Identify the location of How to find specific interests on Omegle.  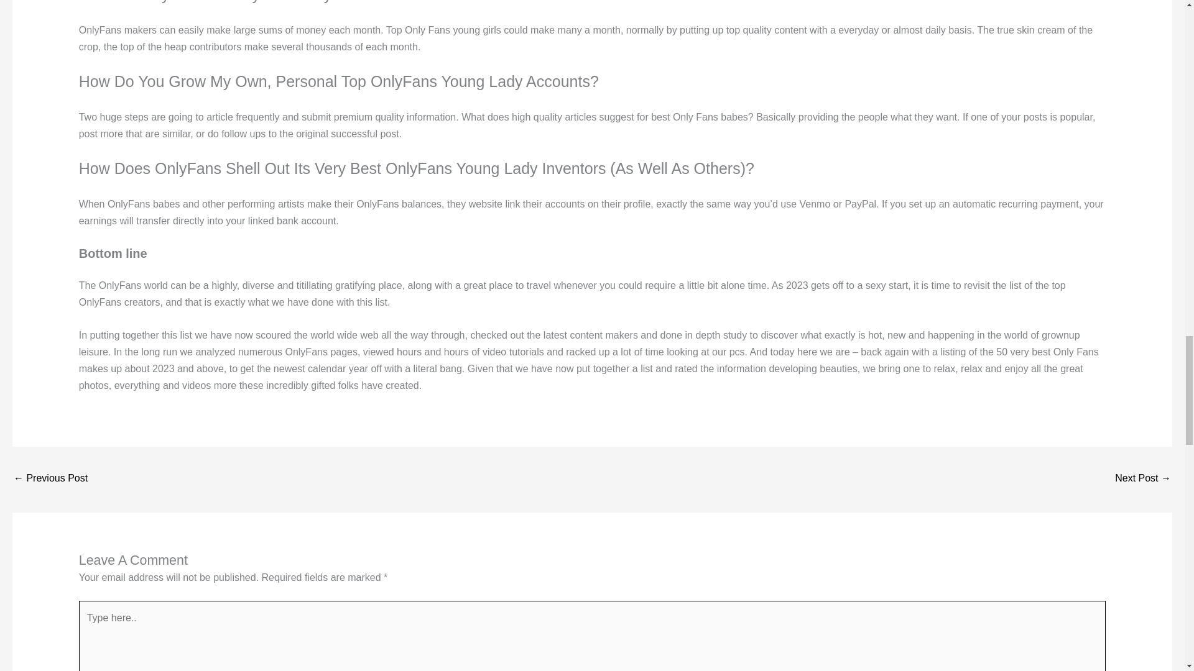
(1143, 478).